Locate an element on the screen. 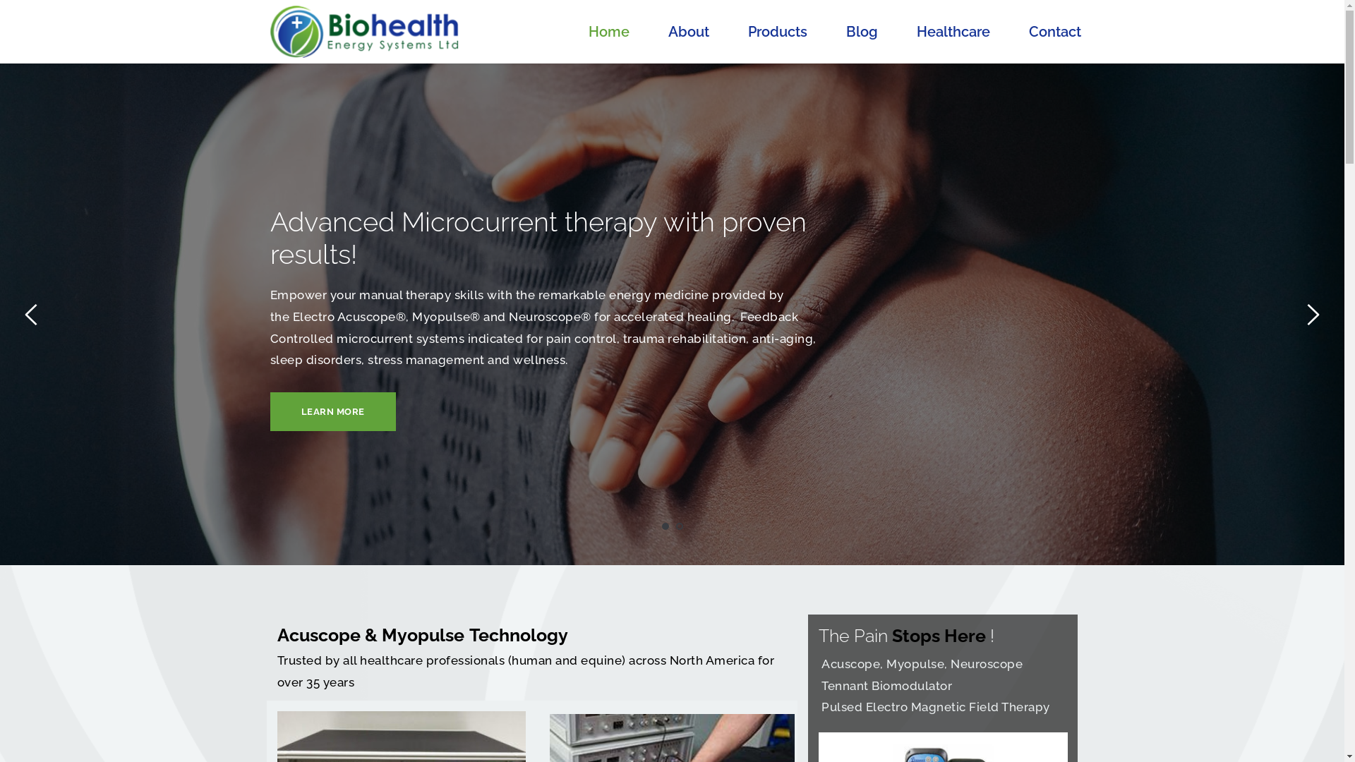  About is located at coordinates (689, 32).